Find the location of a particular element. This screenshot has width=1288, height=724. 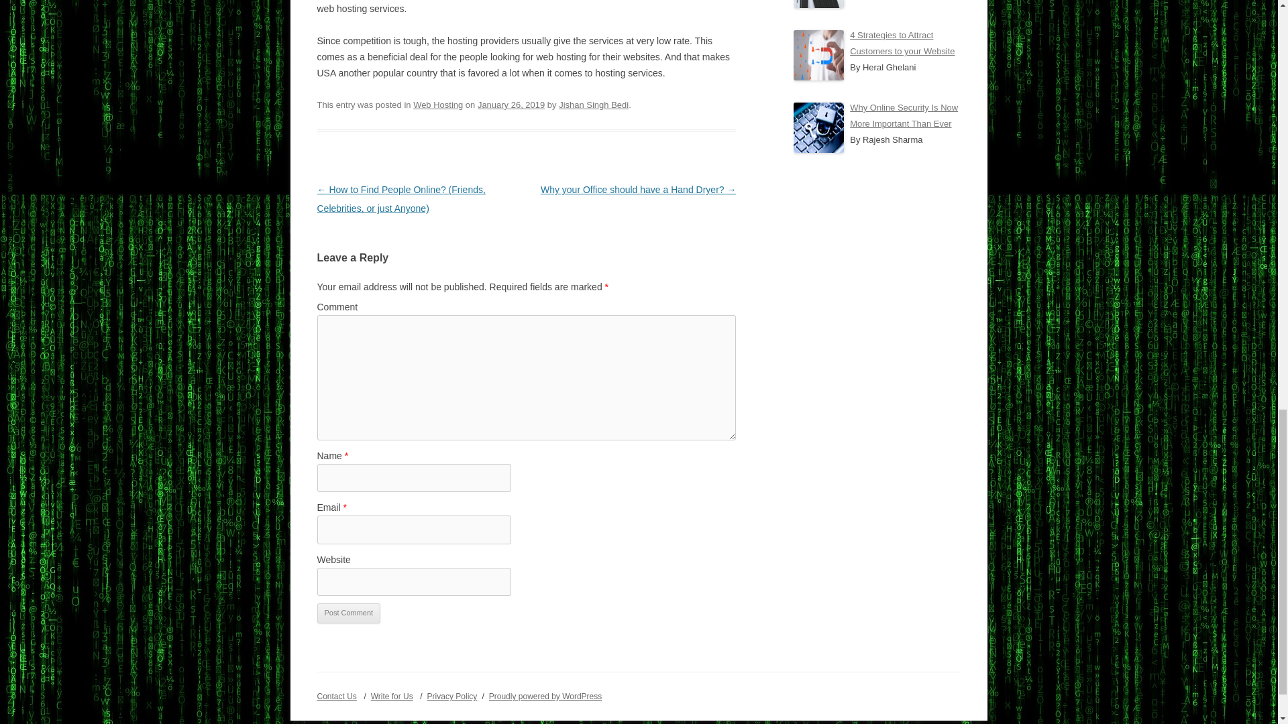

3:15 pm is located at coordinates (511, 105).